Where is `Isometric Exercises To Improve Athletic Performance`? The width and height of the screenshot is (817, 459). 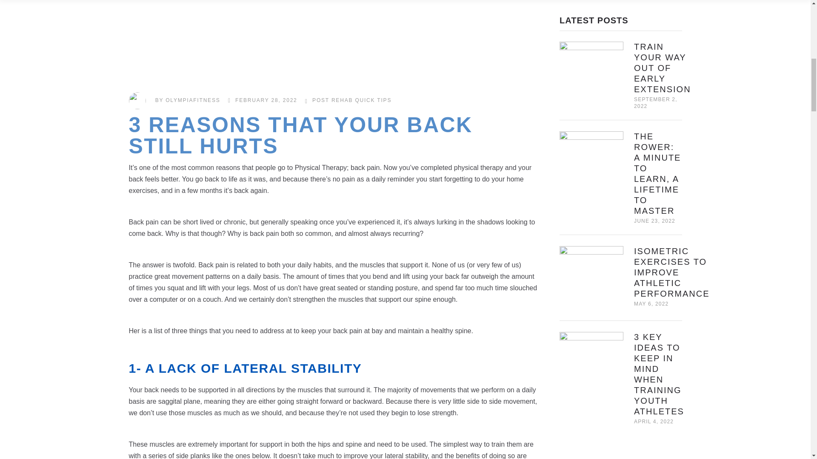
Isometric Exercises To Improve Athletic Performance is located at coordinates (671, 272).